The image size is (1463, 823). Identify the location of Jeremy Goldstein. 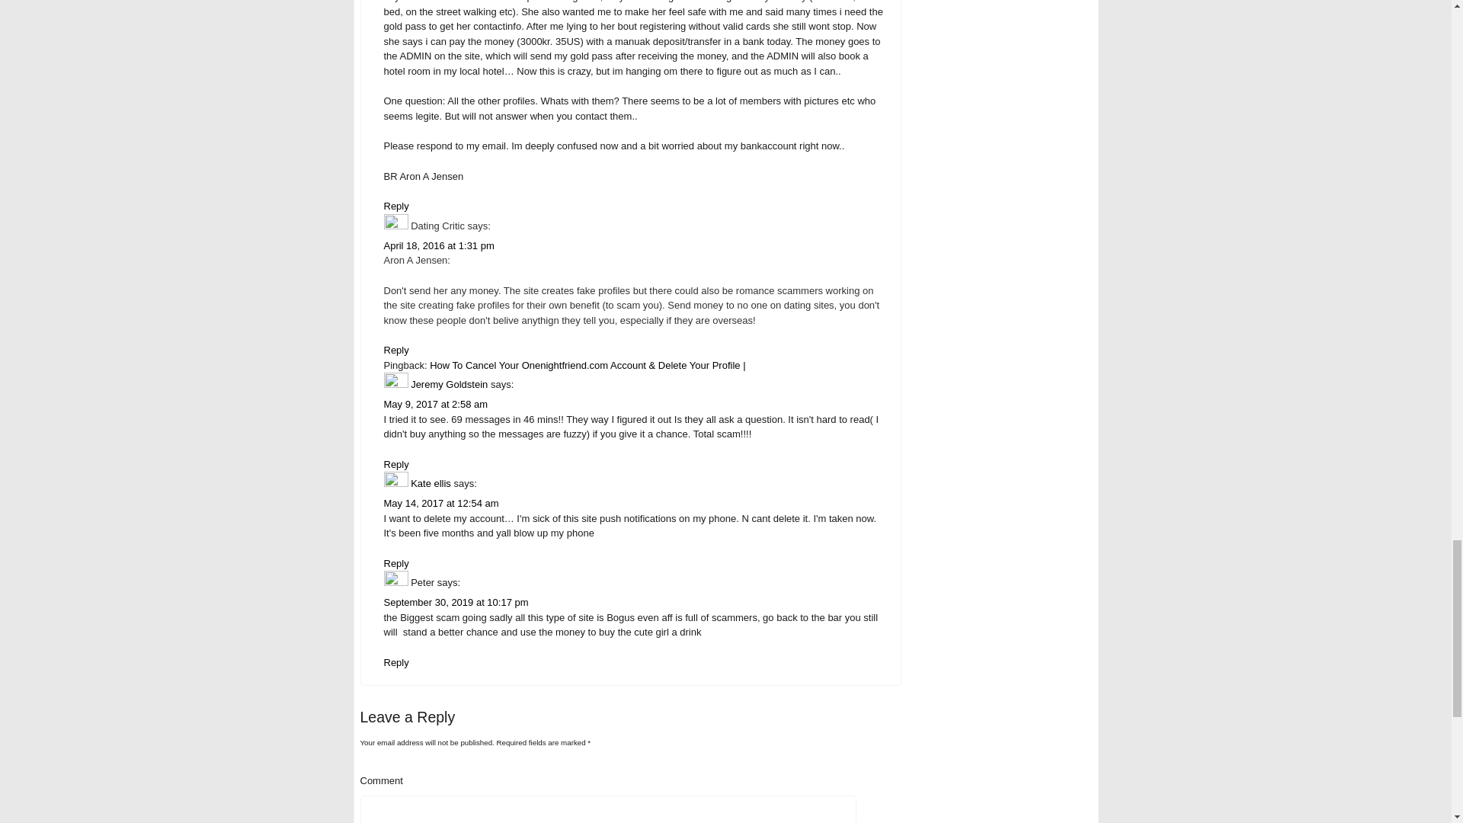
(449, 384).